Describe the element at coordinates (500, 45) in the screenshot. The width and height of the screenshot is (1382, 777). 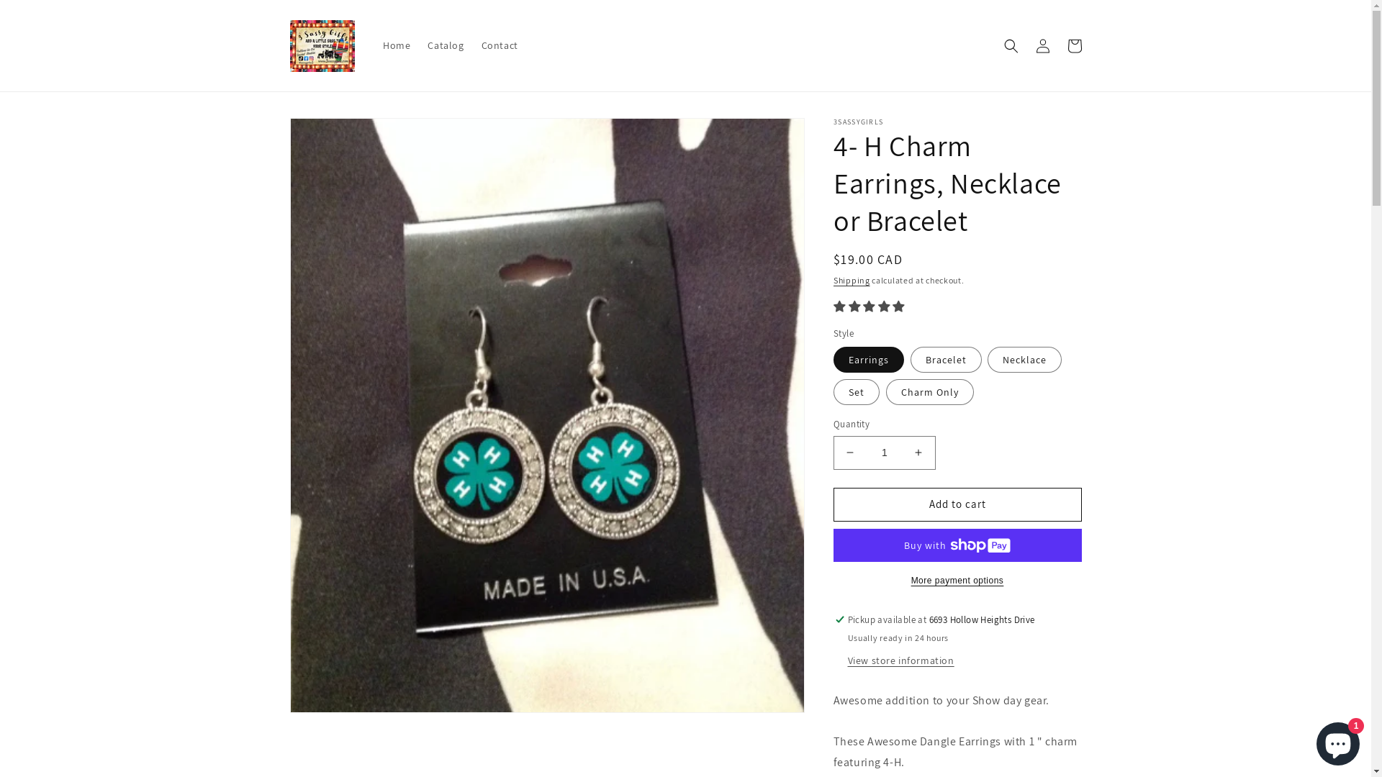
I see `Contact` at that location.